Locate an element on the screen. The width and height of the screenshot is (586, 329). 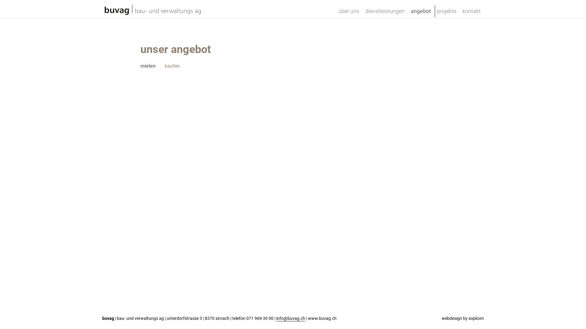
webdesign by aspkom is located at coordinates (463, 319).